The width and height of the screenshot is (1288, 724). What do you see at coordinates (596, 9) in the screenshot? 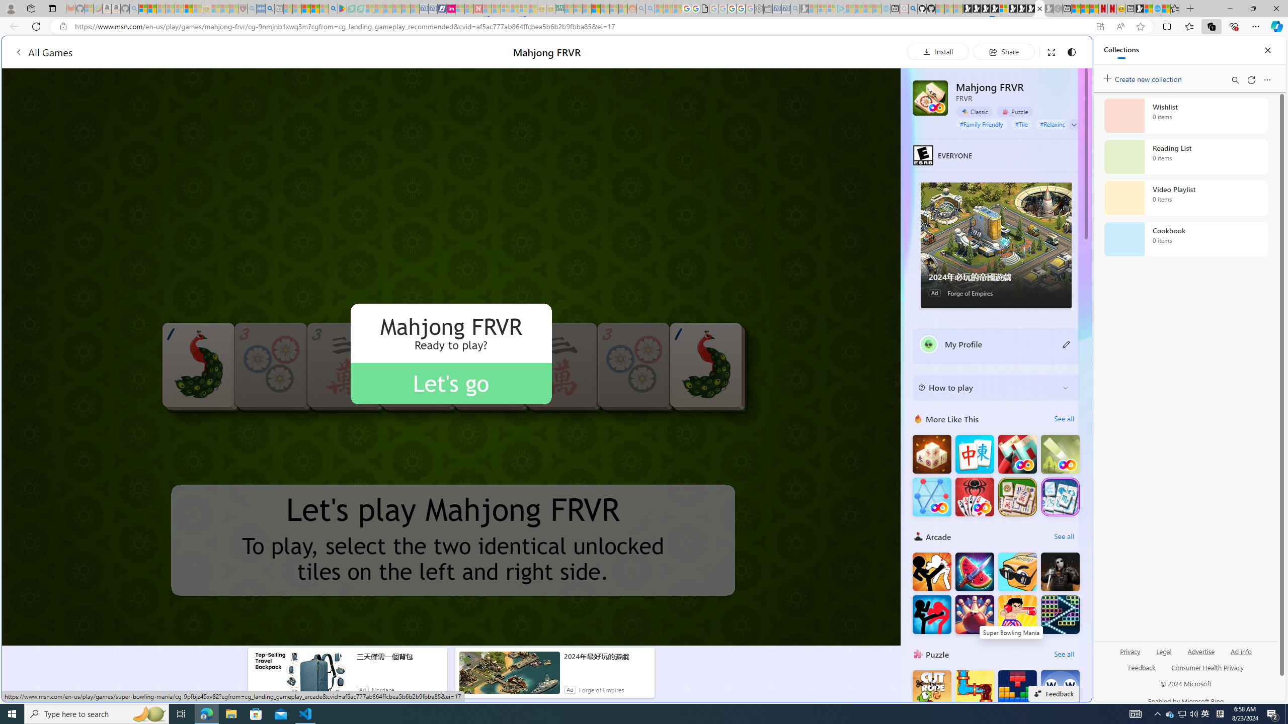
I see `Expert Portfolios` at bounding box center [596, 9].